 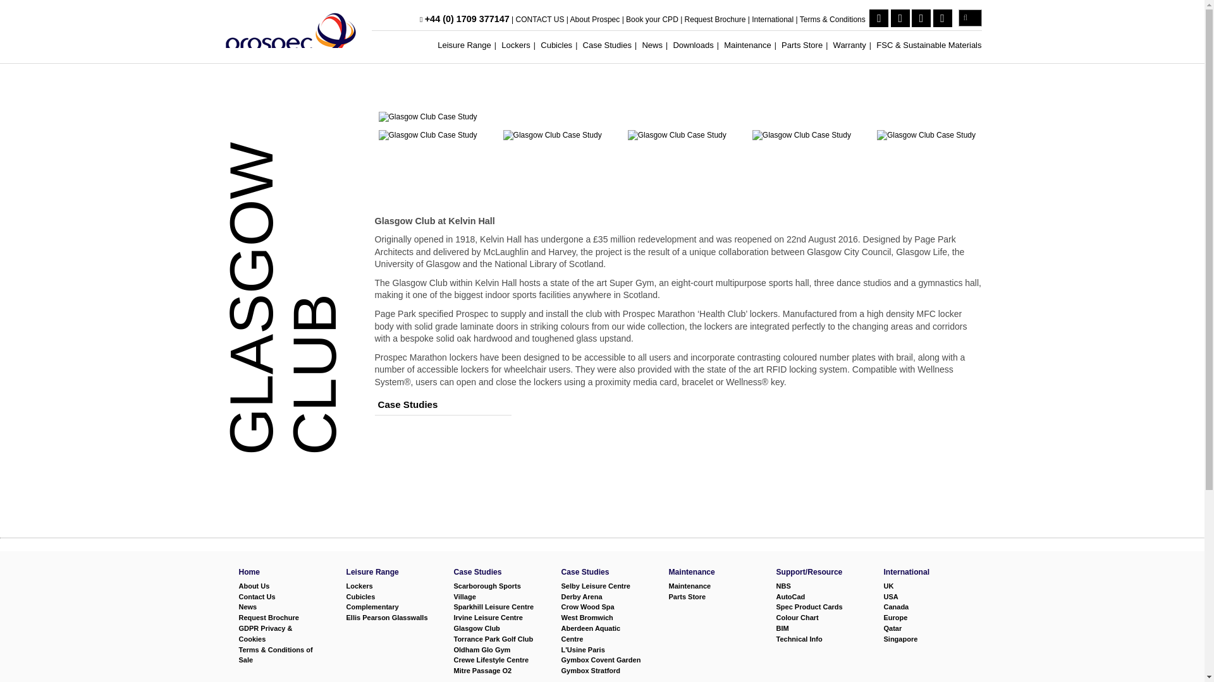 I want to click on Leisure Range, so click(x=464, y=44).